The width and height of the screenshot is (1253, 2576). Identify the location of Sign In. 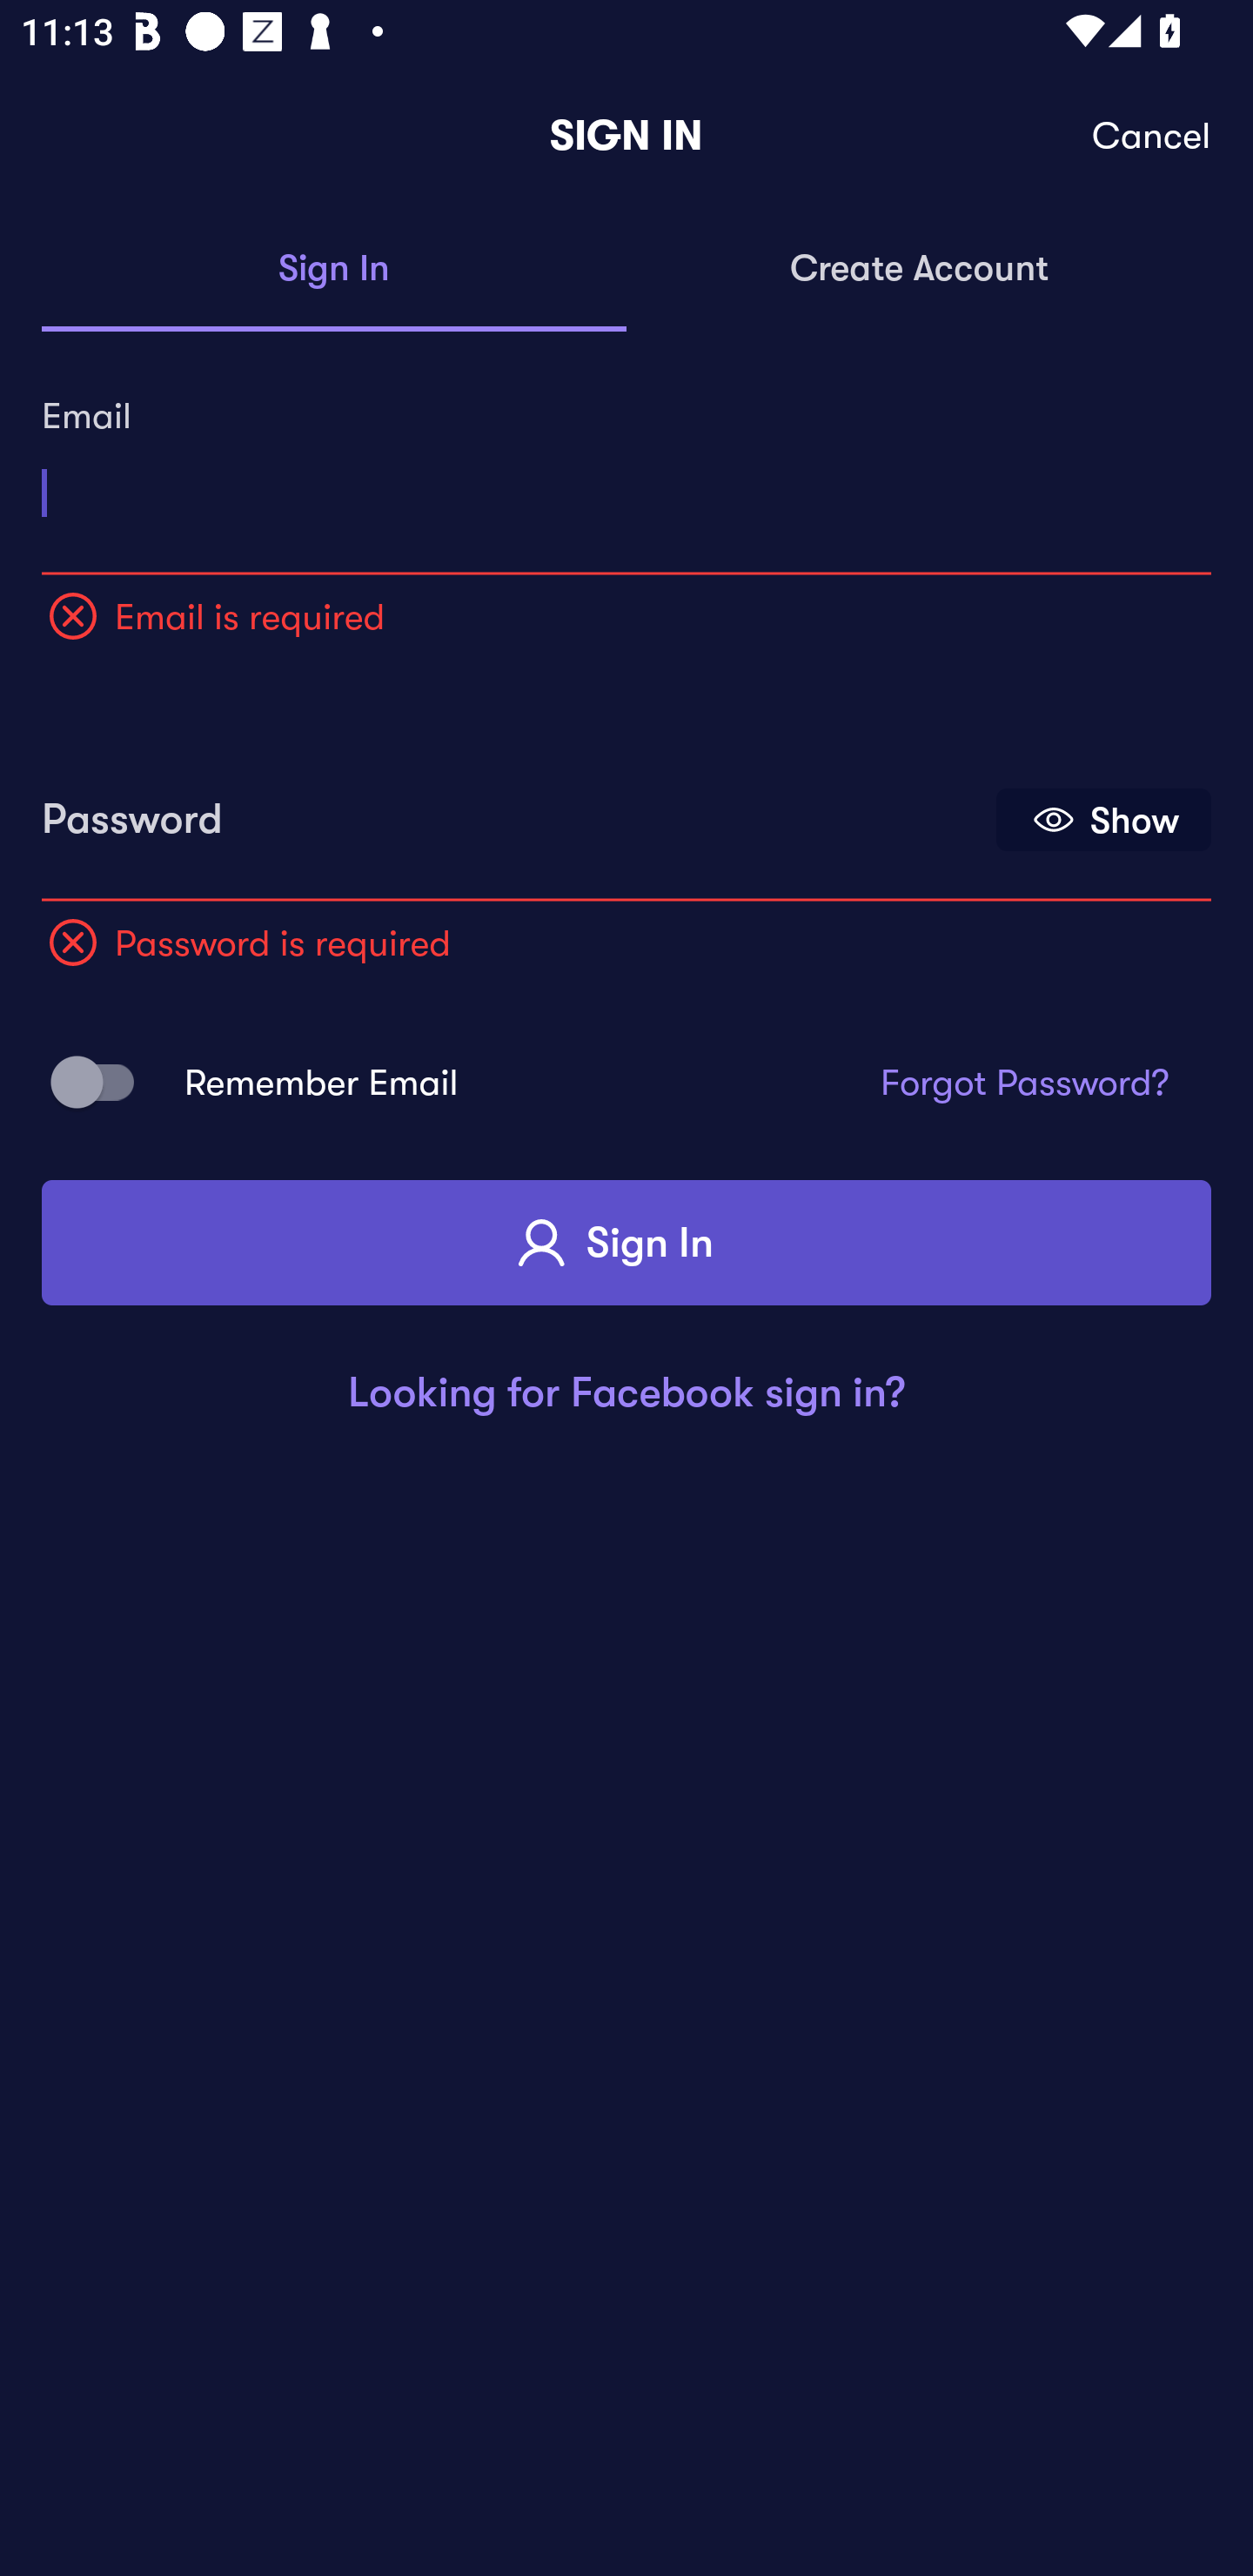
(626, 1243).